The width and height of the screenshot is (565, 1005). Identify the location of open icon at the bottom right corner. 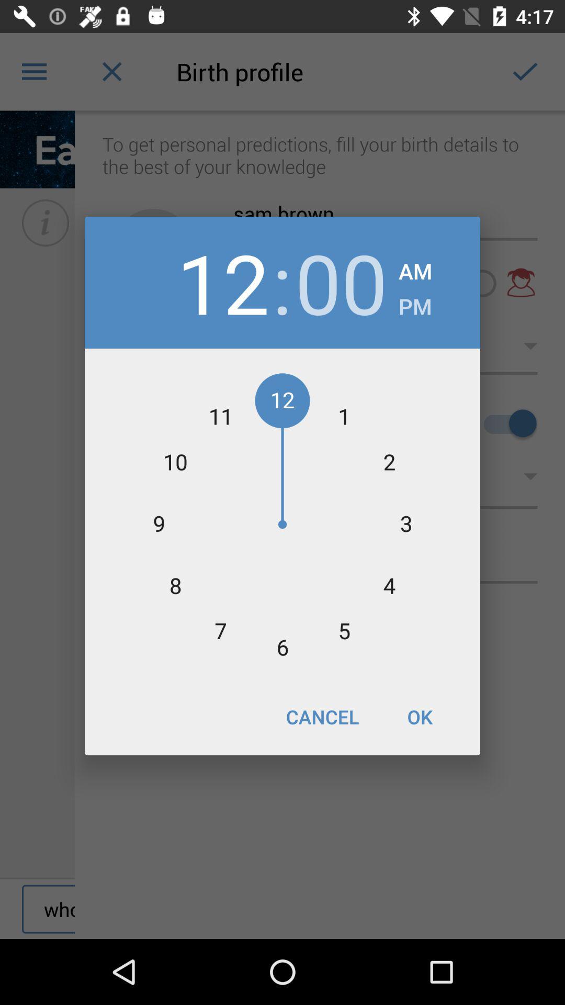
(420, 717).